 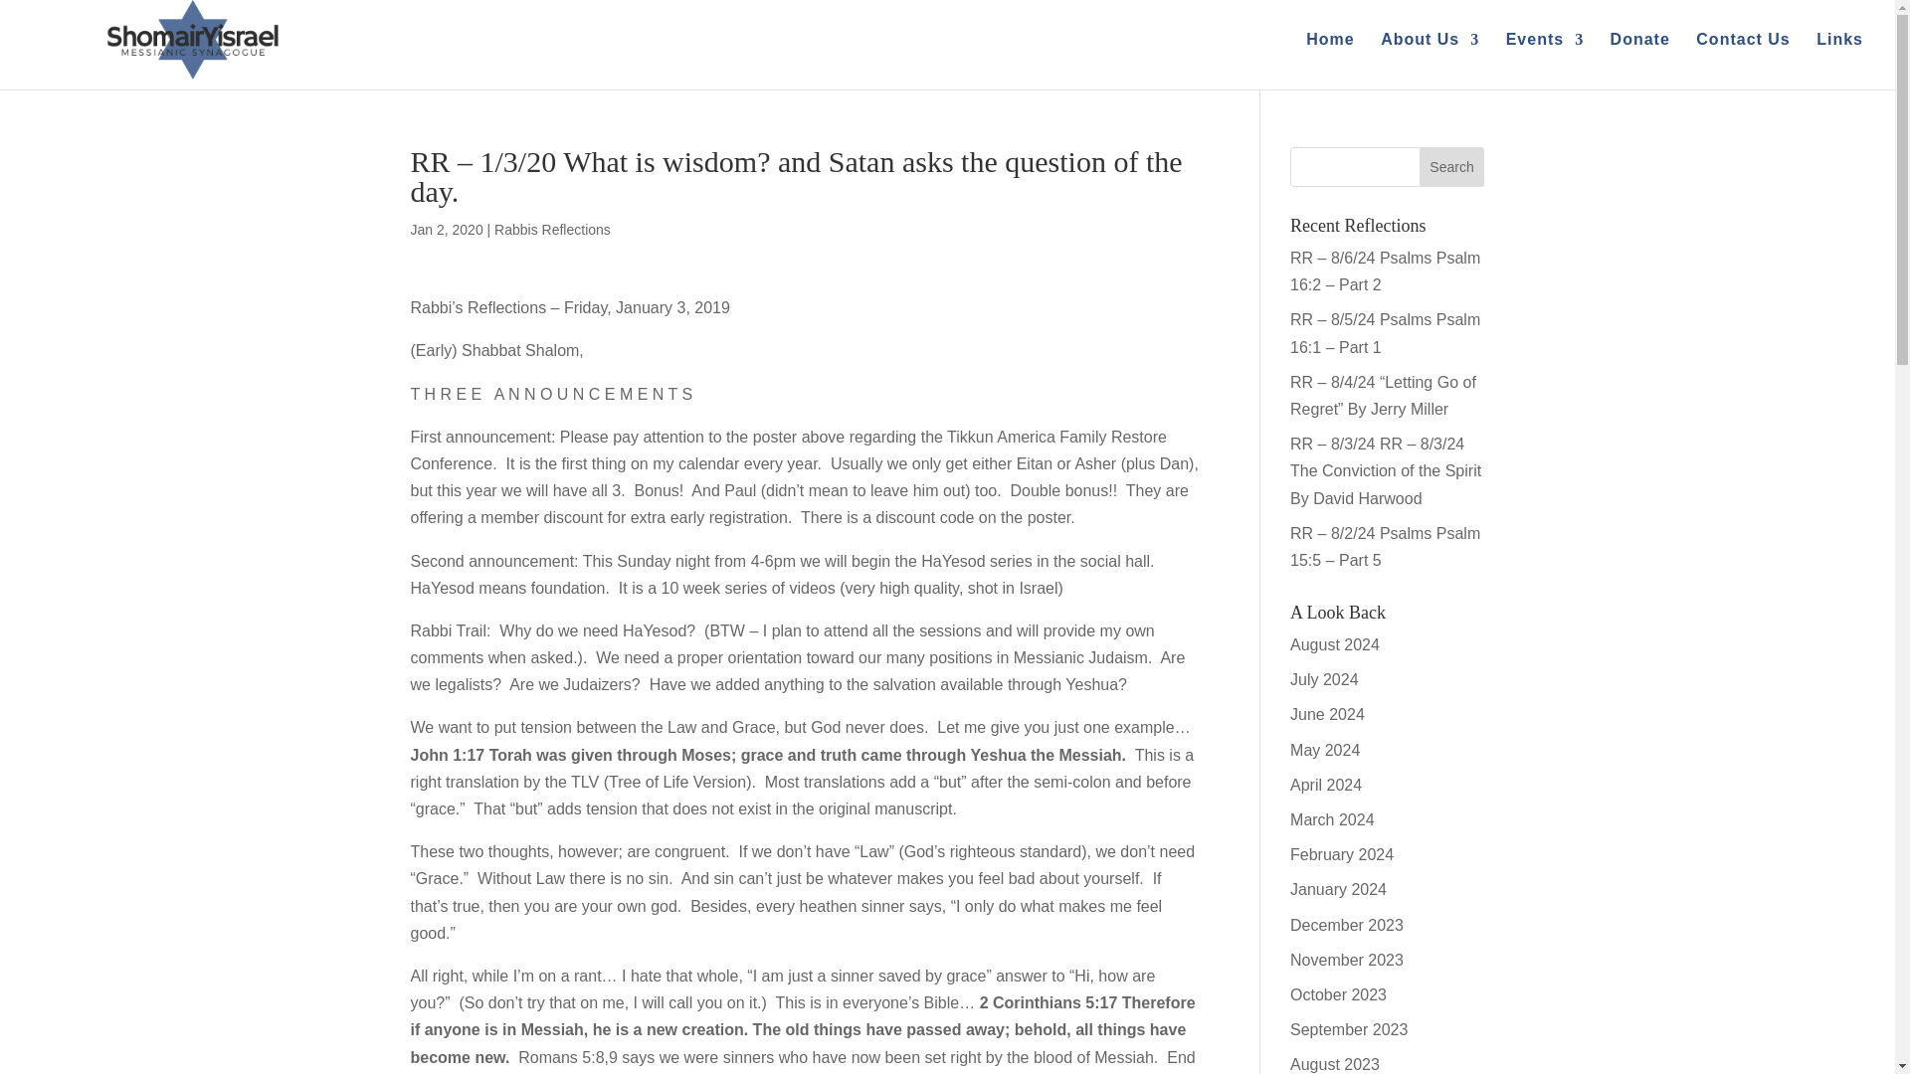 What do you see at coordinates (1839, 56) in the screenshot?
I see `Links` at bounding box center [1839, 56].